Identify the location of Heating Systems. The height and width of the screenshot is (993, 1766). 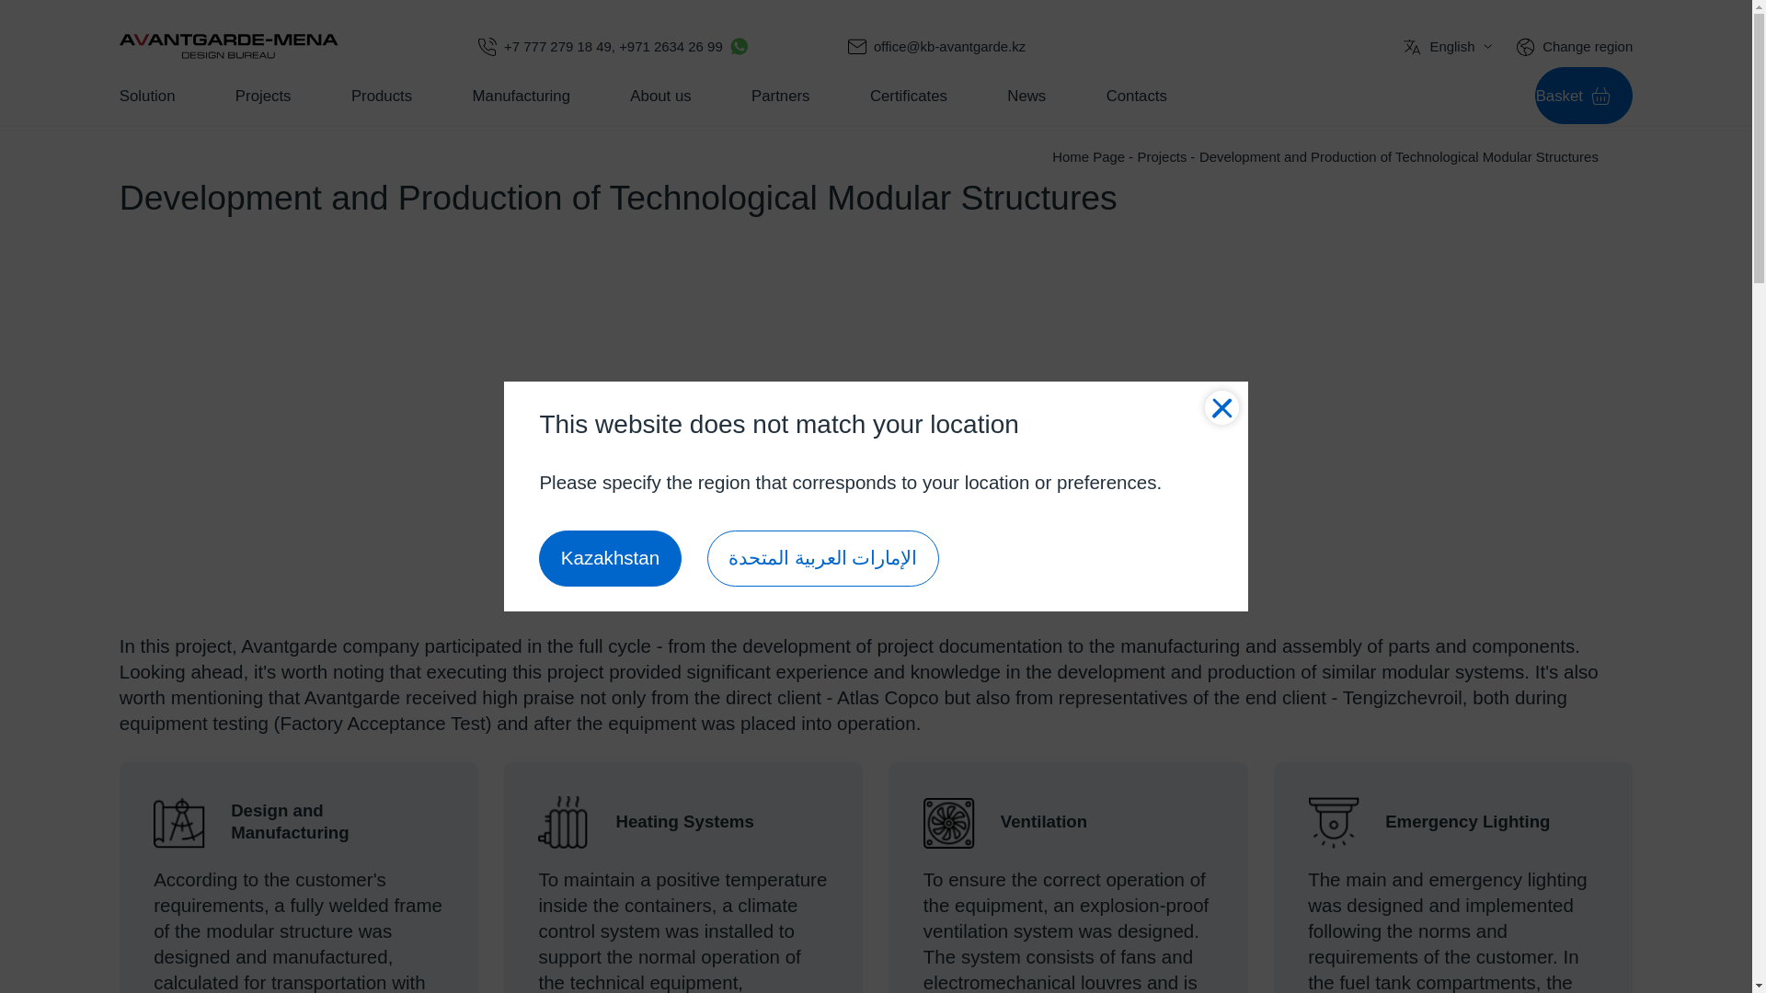
(564, 822).